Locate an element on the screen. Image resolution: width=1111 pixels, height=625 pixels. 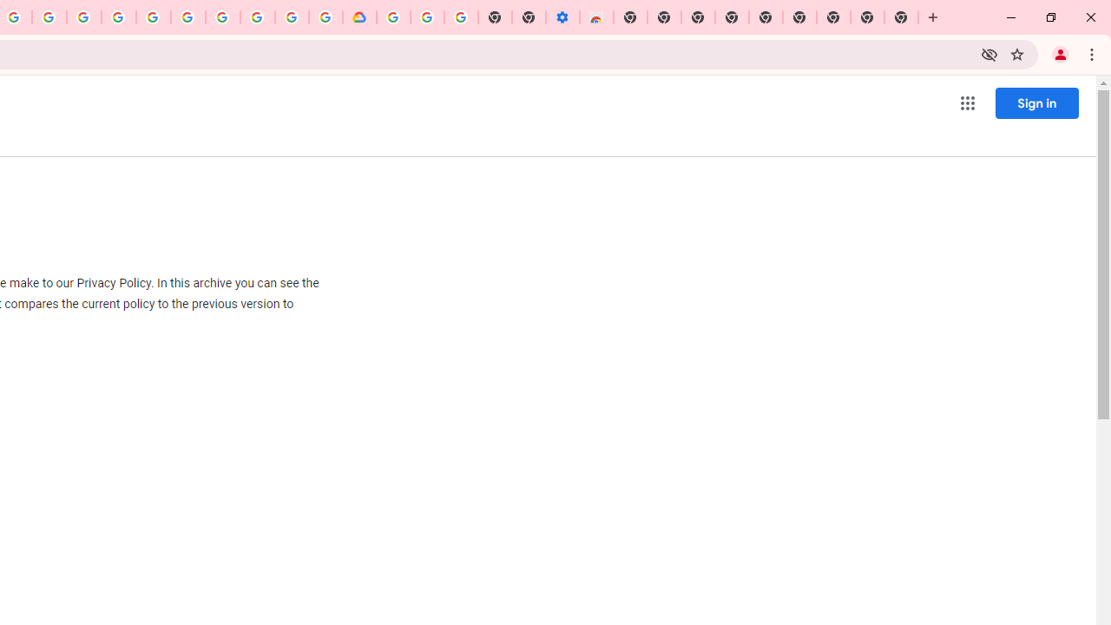
New Tab is located at coordinates (901, 17).